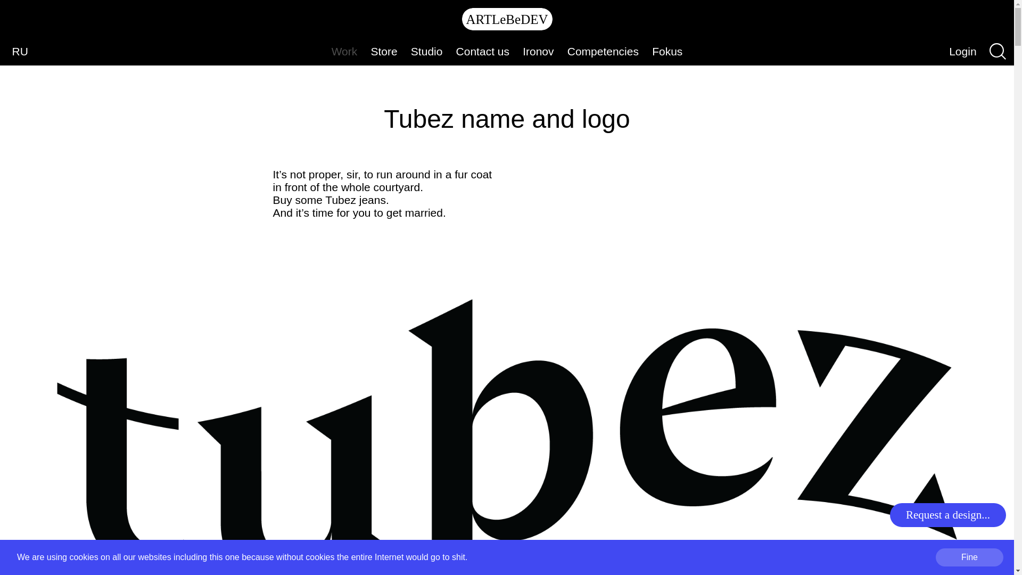 Image resolution: width=1022 pixels, height=575 pixels. Describe the element at coordinates (667, 51) in the screenshot. I see `Fokus` at that location.